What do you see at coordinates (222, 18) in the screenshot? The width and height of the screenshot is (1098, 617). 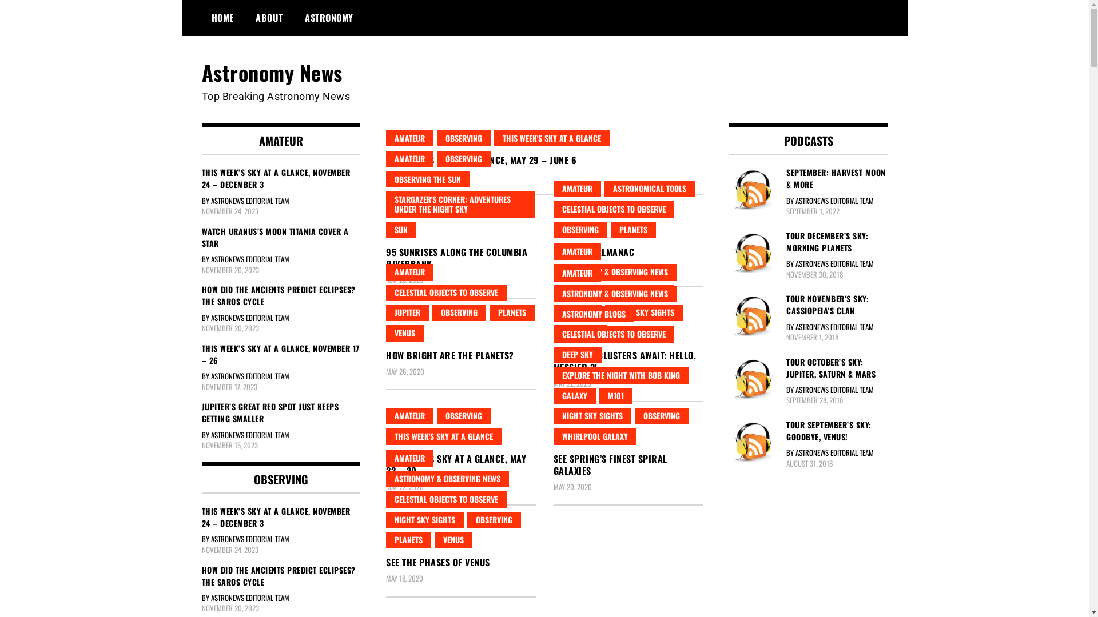 I see `HOME` at bounding box center [222, 18].